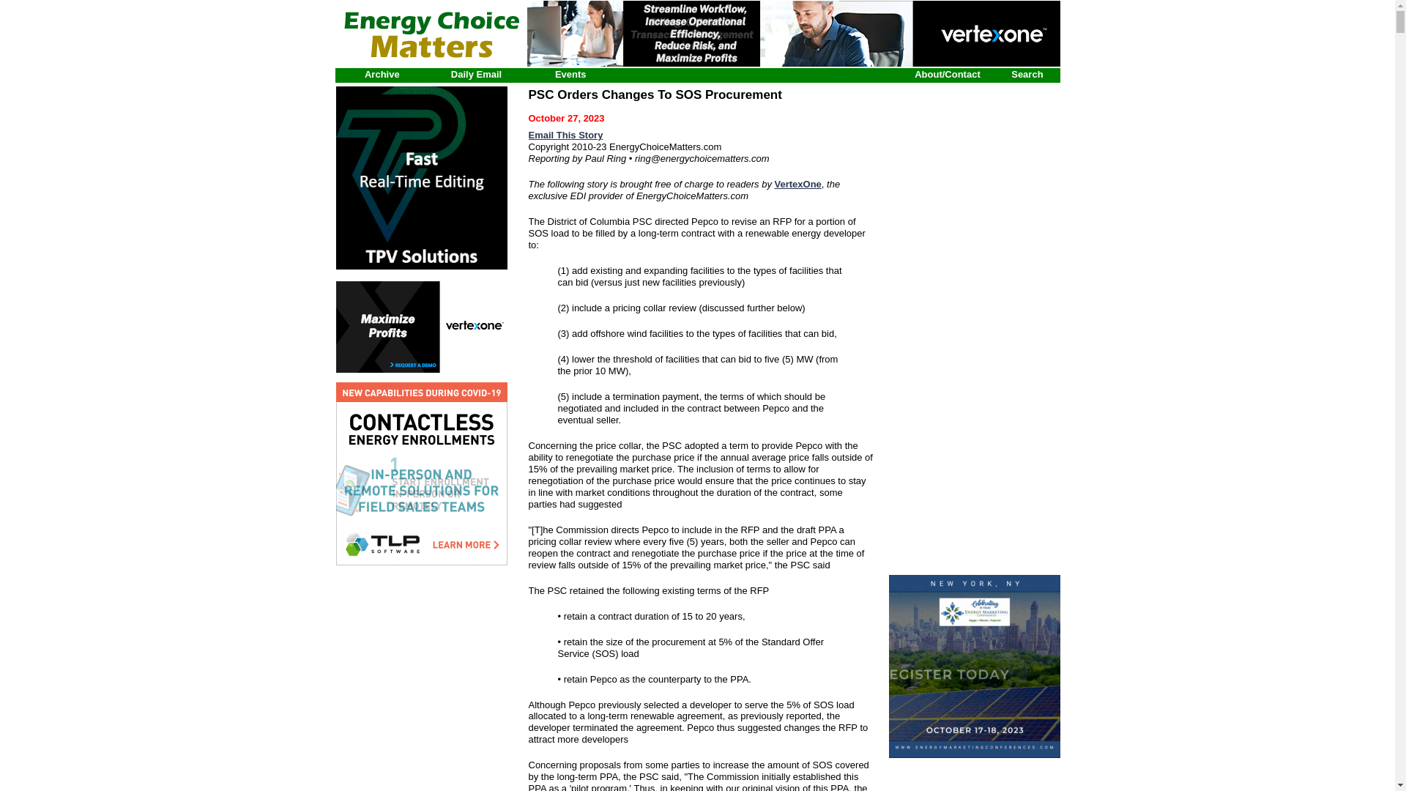 Image resolution: width=1406 pixels, height=791 pixels. I want to click on Archive, so click(382, 74).